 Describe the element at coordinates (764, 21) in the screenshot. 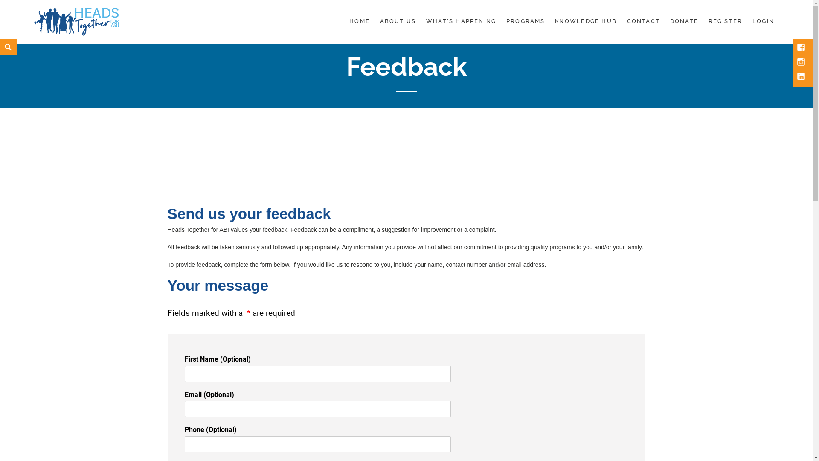

I see `LOGIN` at that location.